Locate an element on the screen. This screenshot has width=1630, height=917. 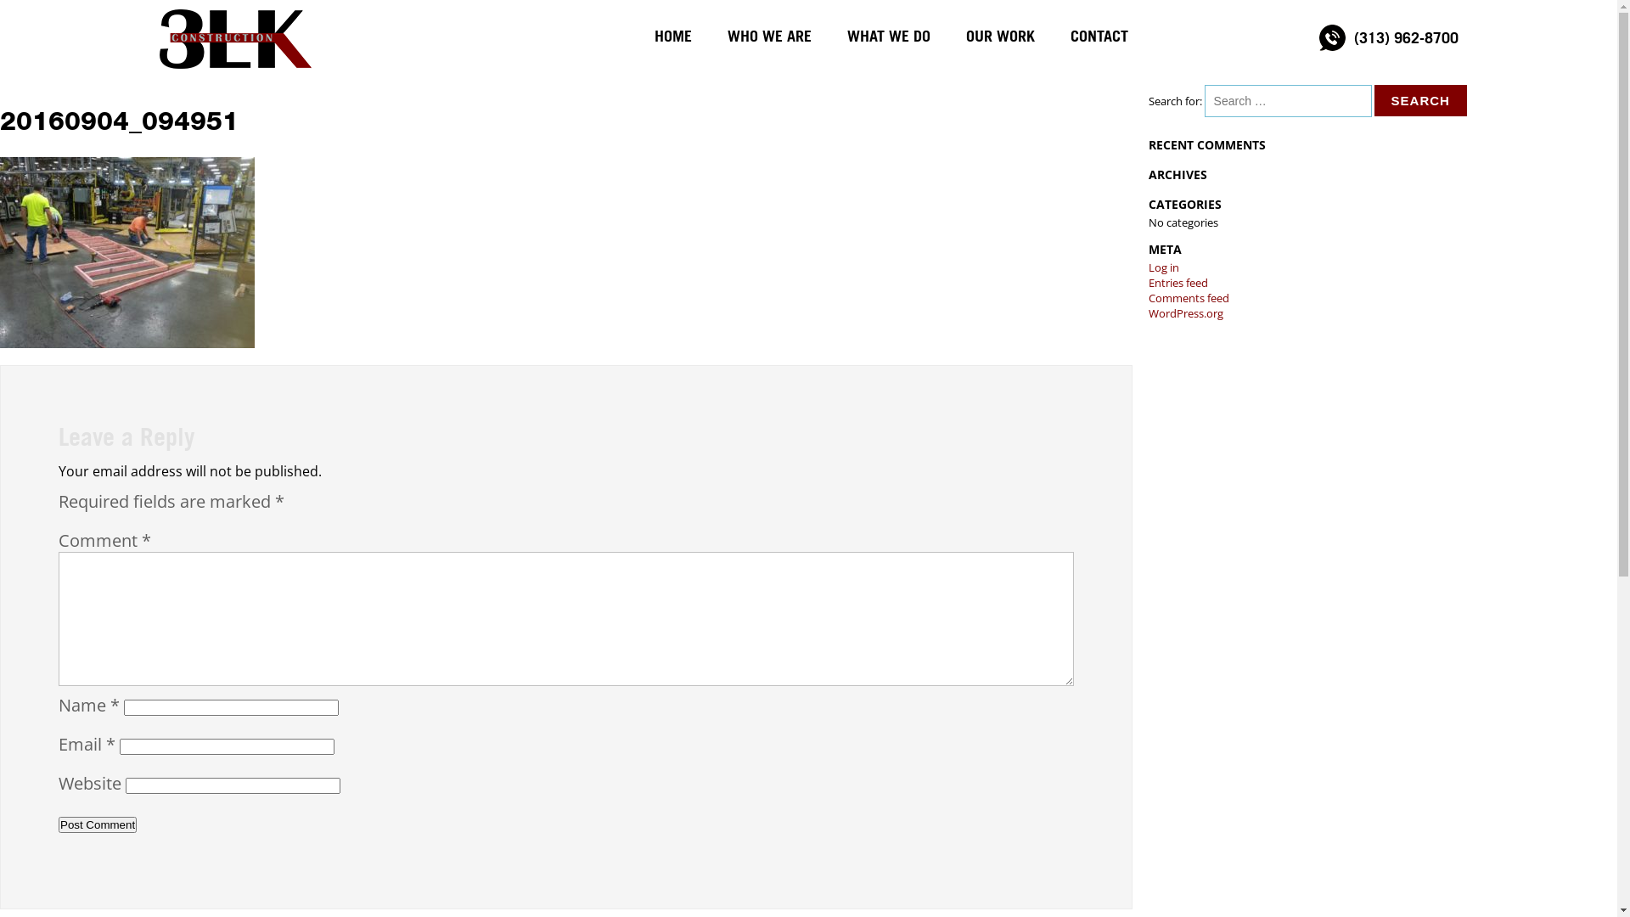
(313) 962-8700 is located at coordinates (1401, 36).